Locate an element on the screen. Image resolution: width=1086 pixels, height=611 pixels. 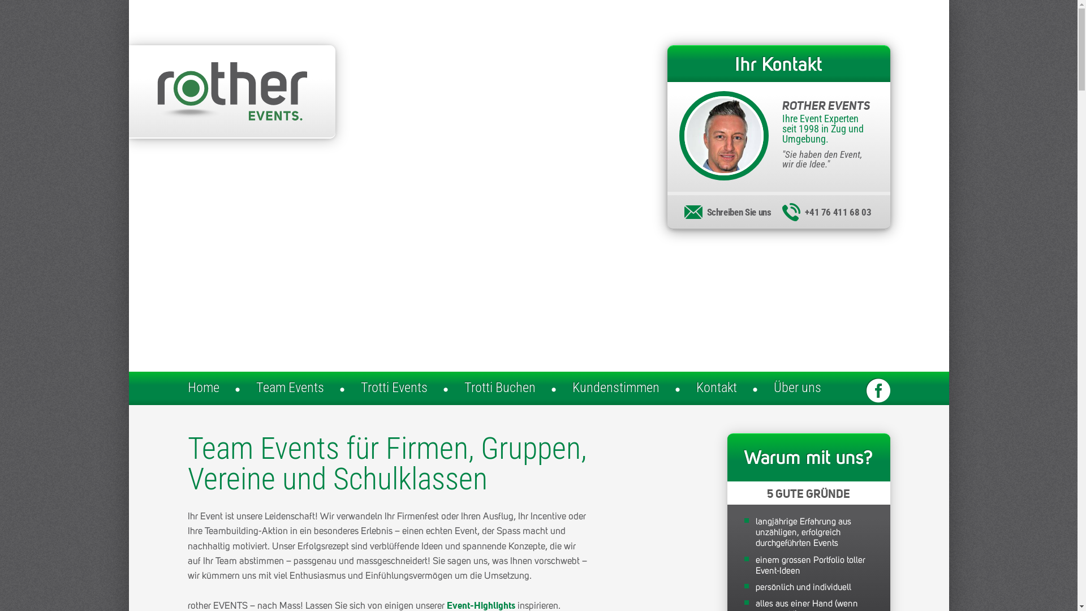
Kundenstimmen is located at coordinates (616, 388).